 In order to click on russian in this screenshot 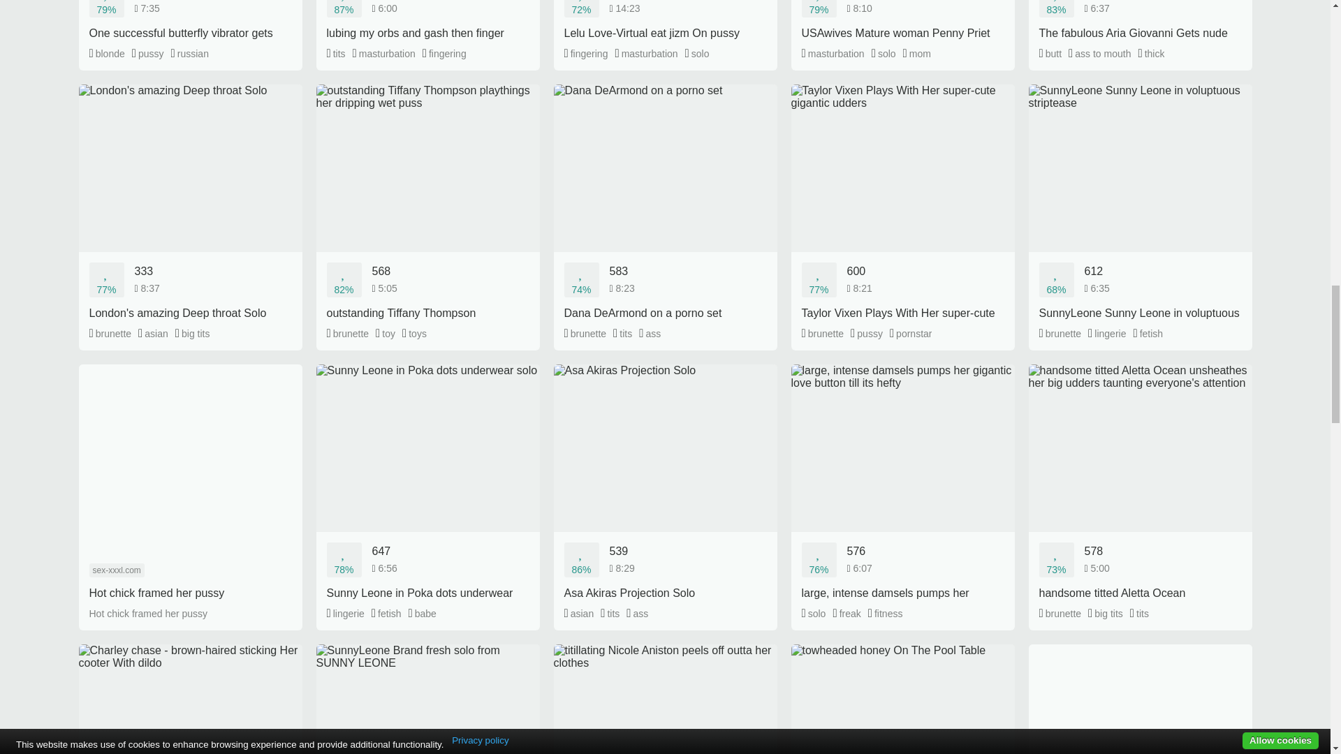, I will do `click(190, 53)`.